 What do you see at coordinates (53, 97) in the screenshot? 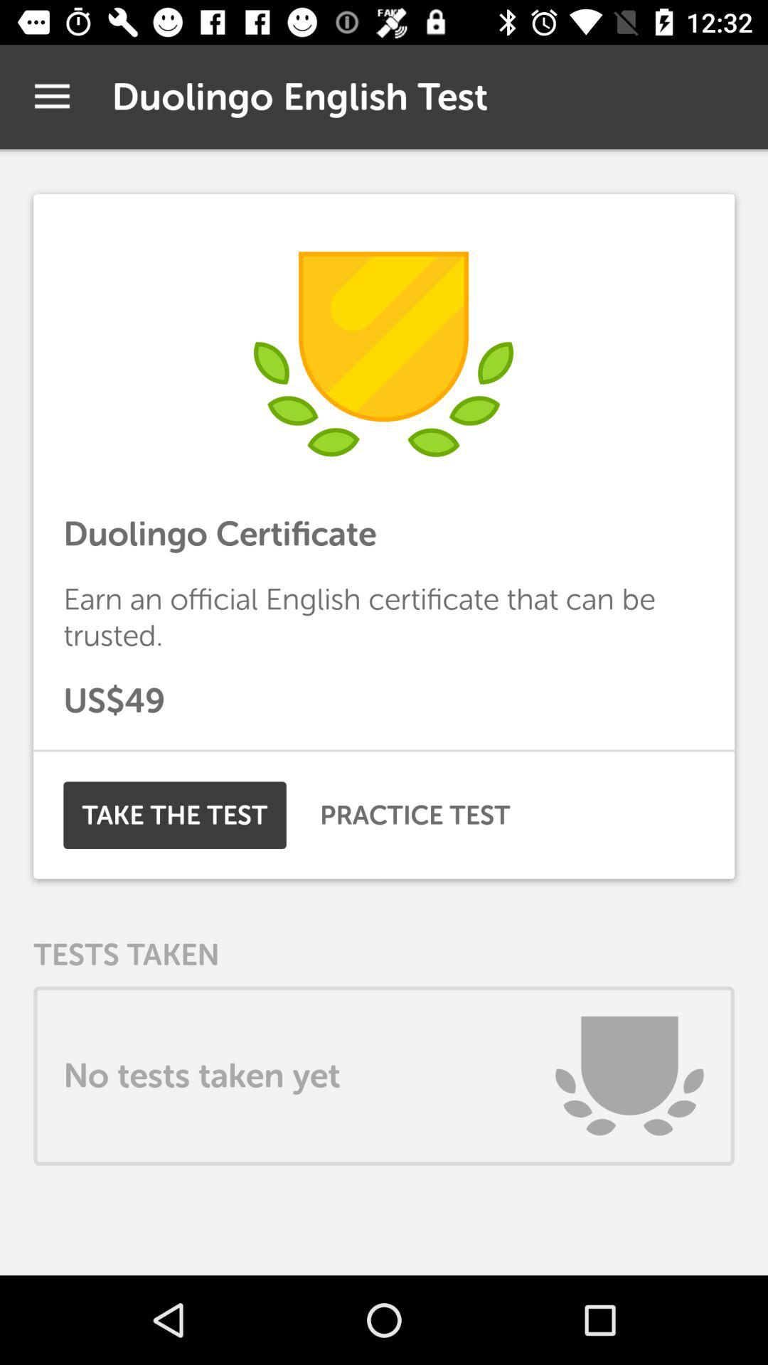
I see `open menu` at bounding box center [53, 97].